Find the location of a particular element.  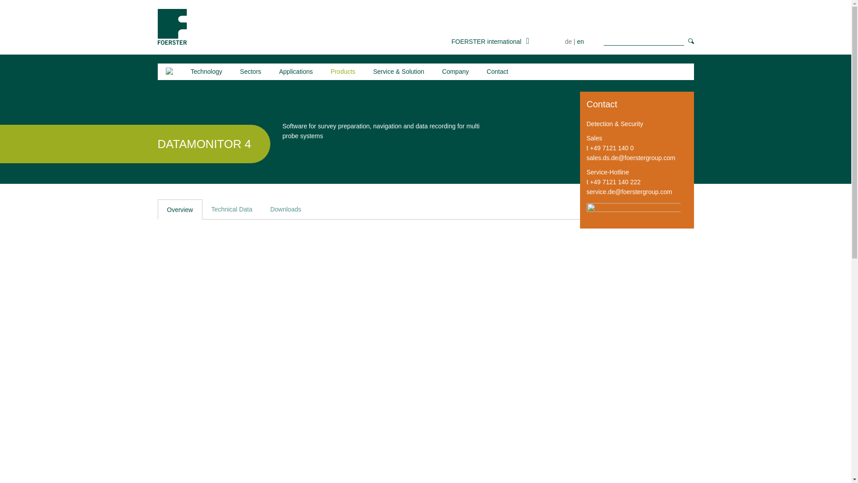

de is located at coordinates (568, 42).